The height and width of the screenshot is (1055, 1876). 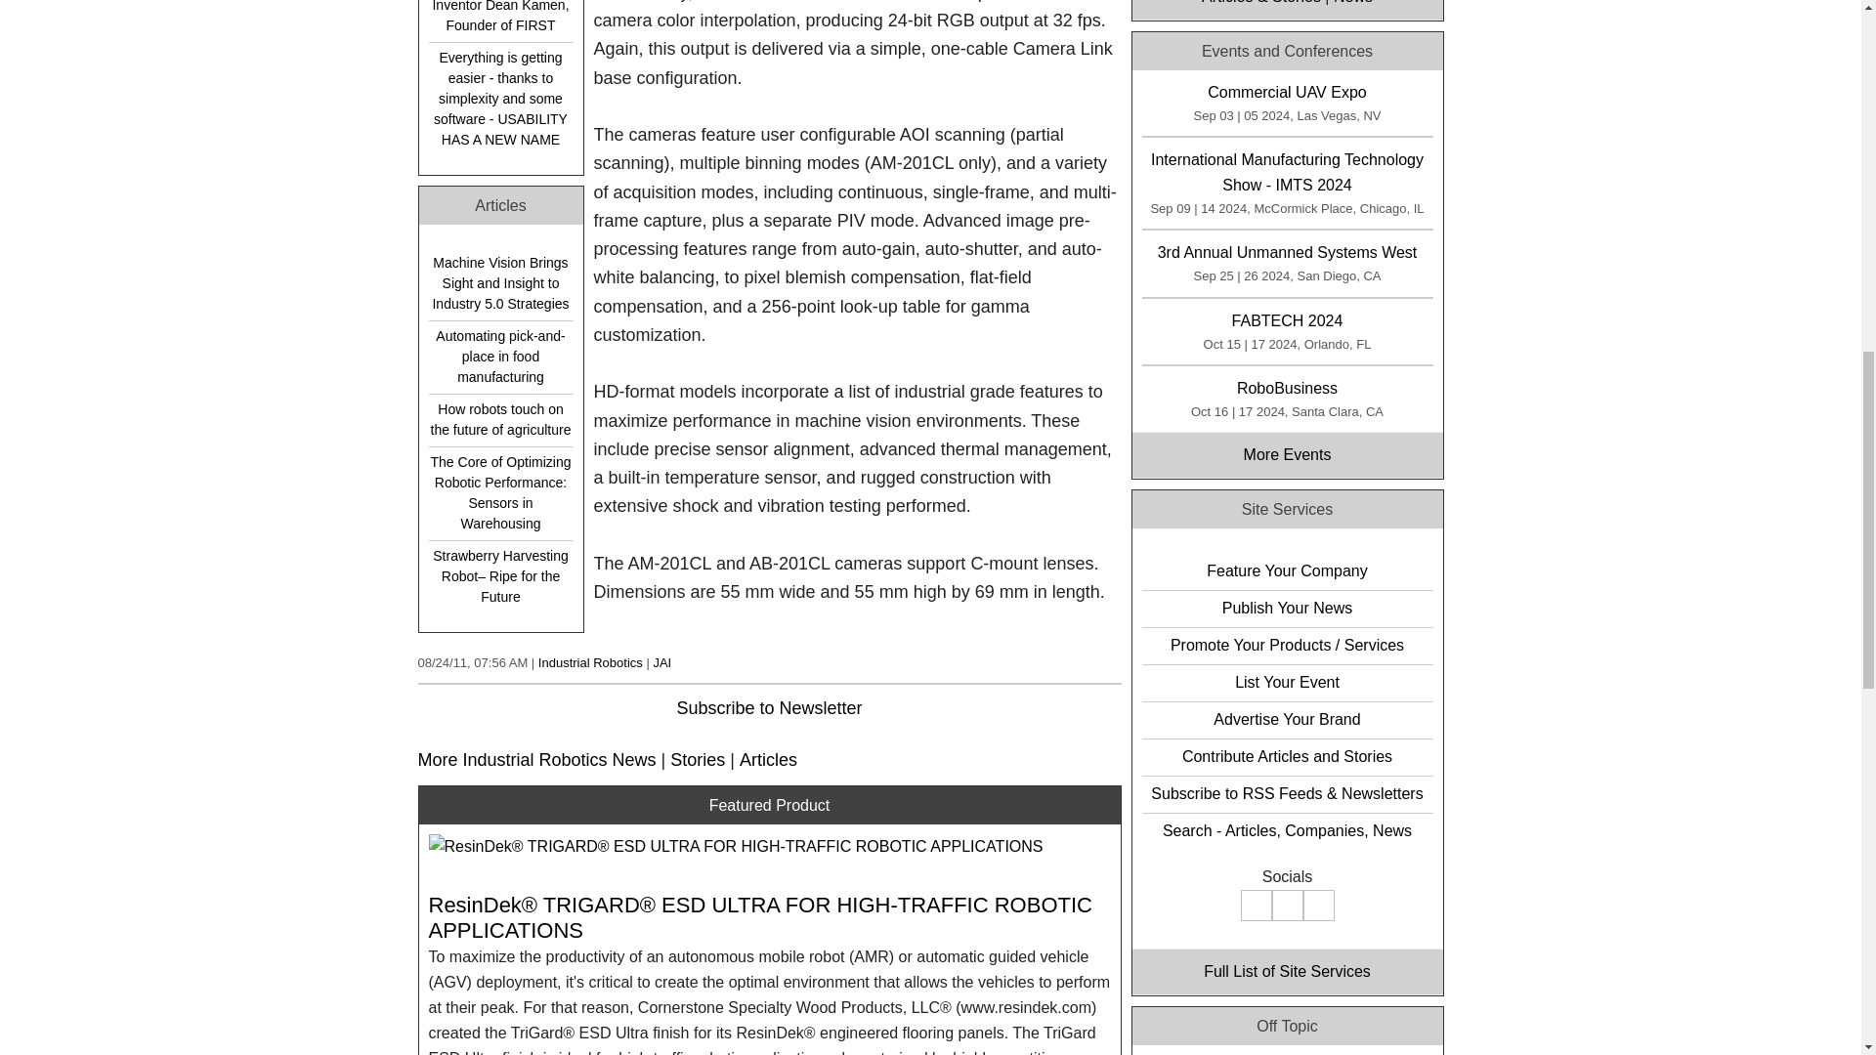 I want to click on Articles, so click(x=768, y=760).